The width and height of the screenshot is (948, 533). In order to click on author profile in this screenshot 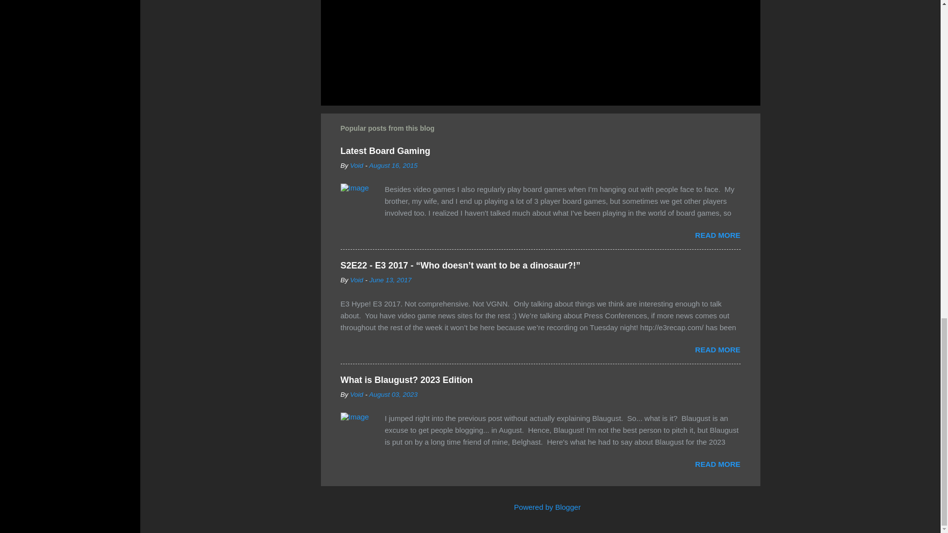, I will do `click(356, 166)`.